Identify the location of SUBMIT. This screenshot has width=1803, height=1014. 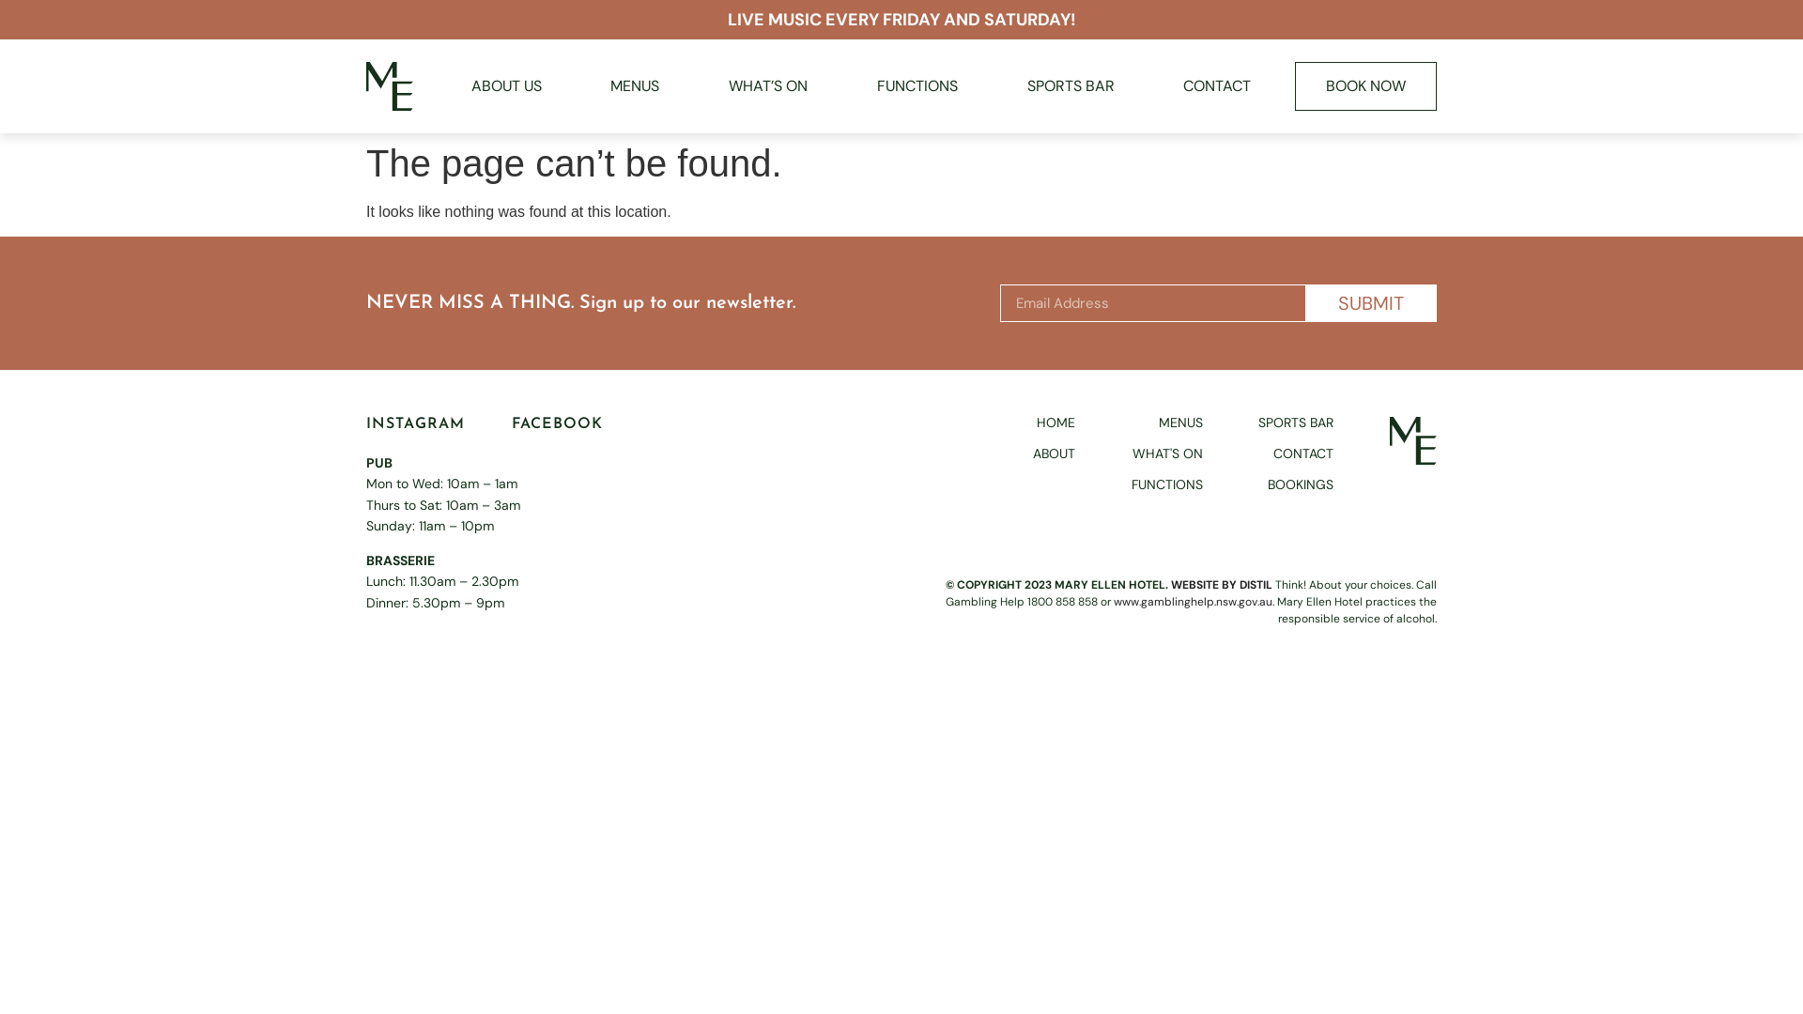
(1371, 303).